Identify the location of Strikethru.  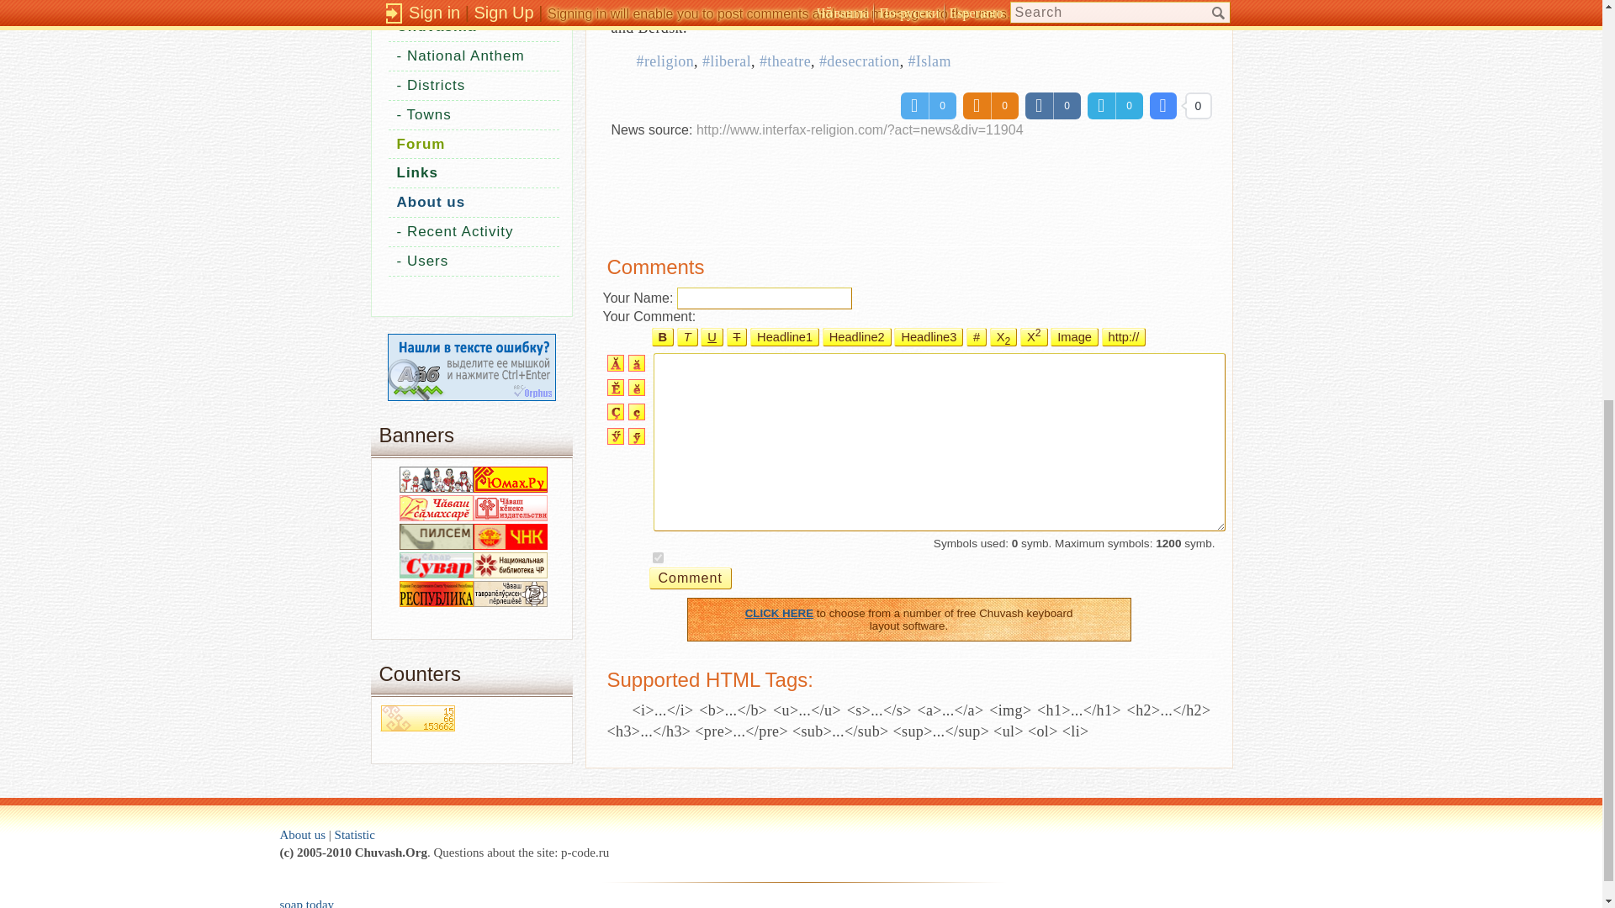
(737, 336).